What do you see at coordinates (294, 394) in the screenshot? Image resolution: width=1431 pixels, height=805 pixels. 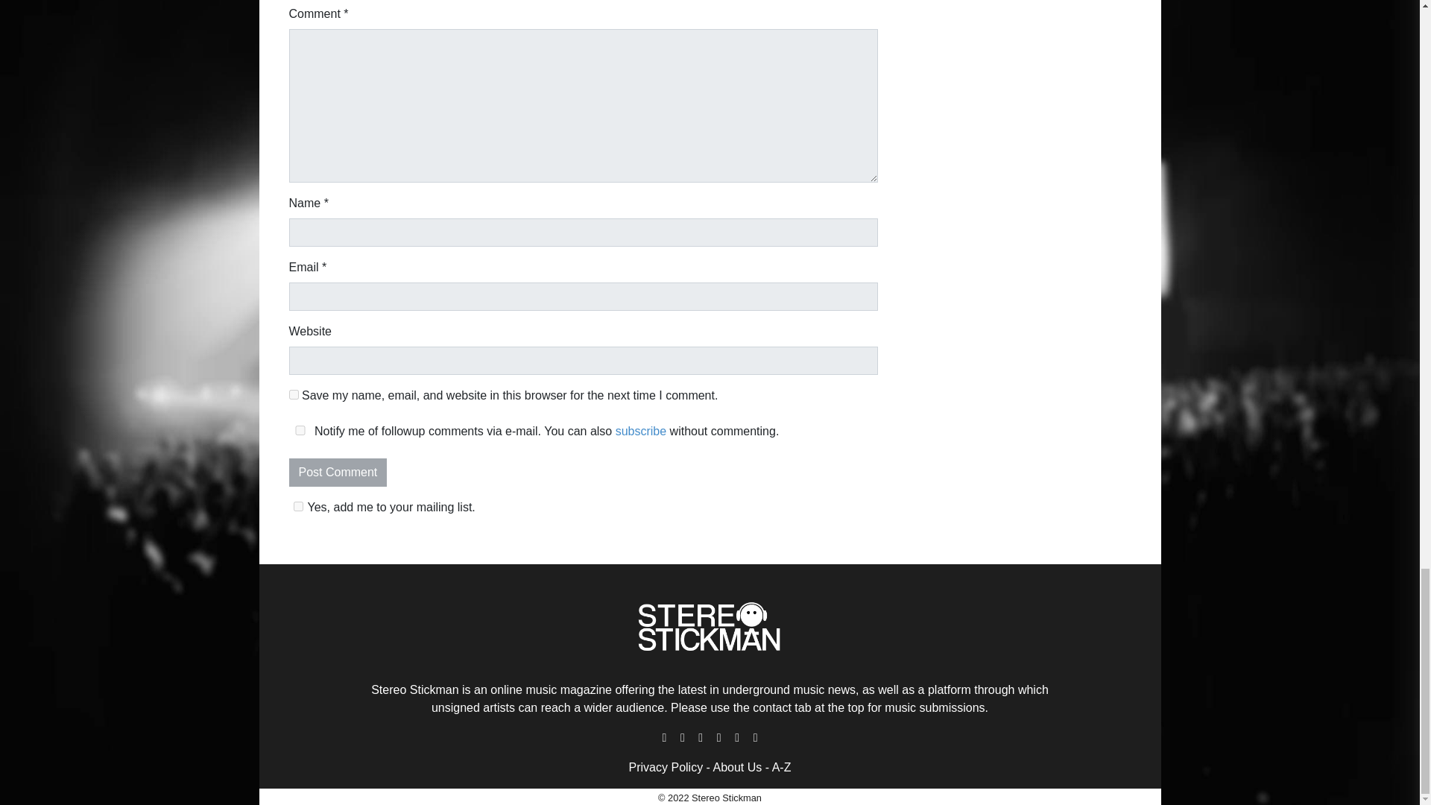 I see `yes` at bounding box center [294, 394].